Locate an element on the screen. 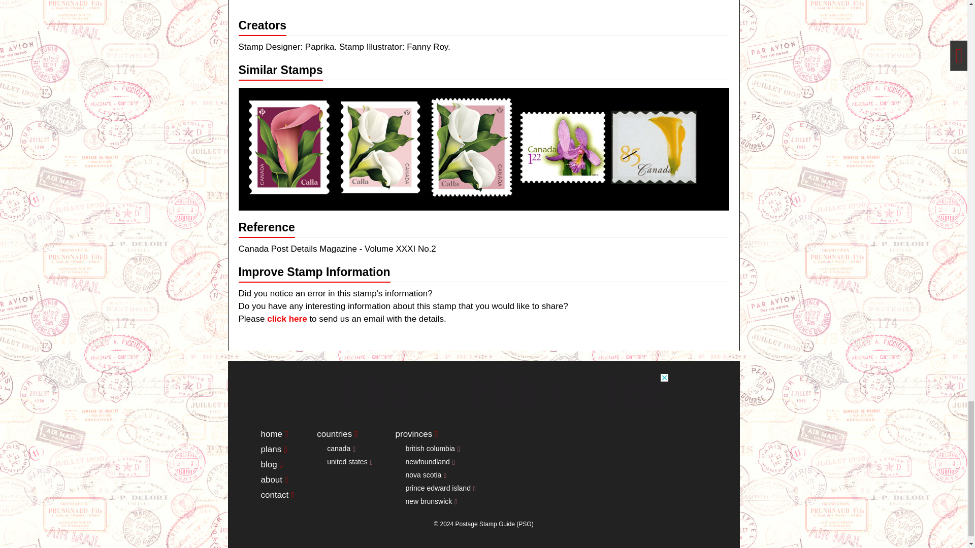 The image size is (975, 548). 3rd party ad content is located at coordinates (483, 396).